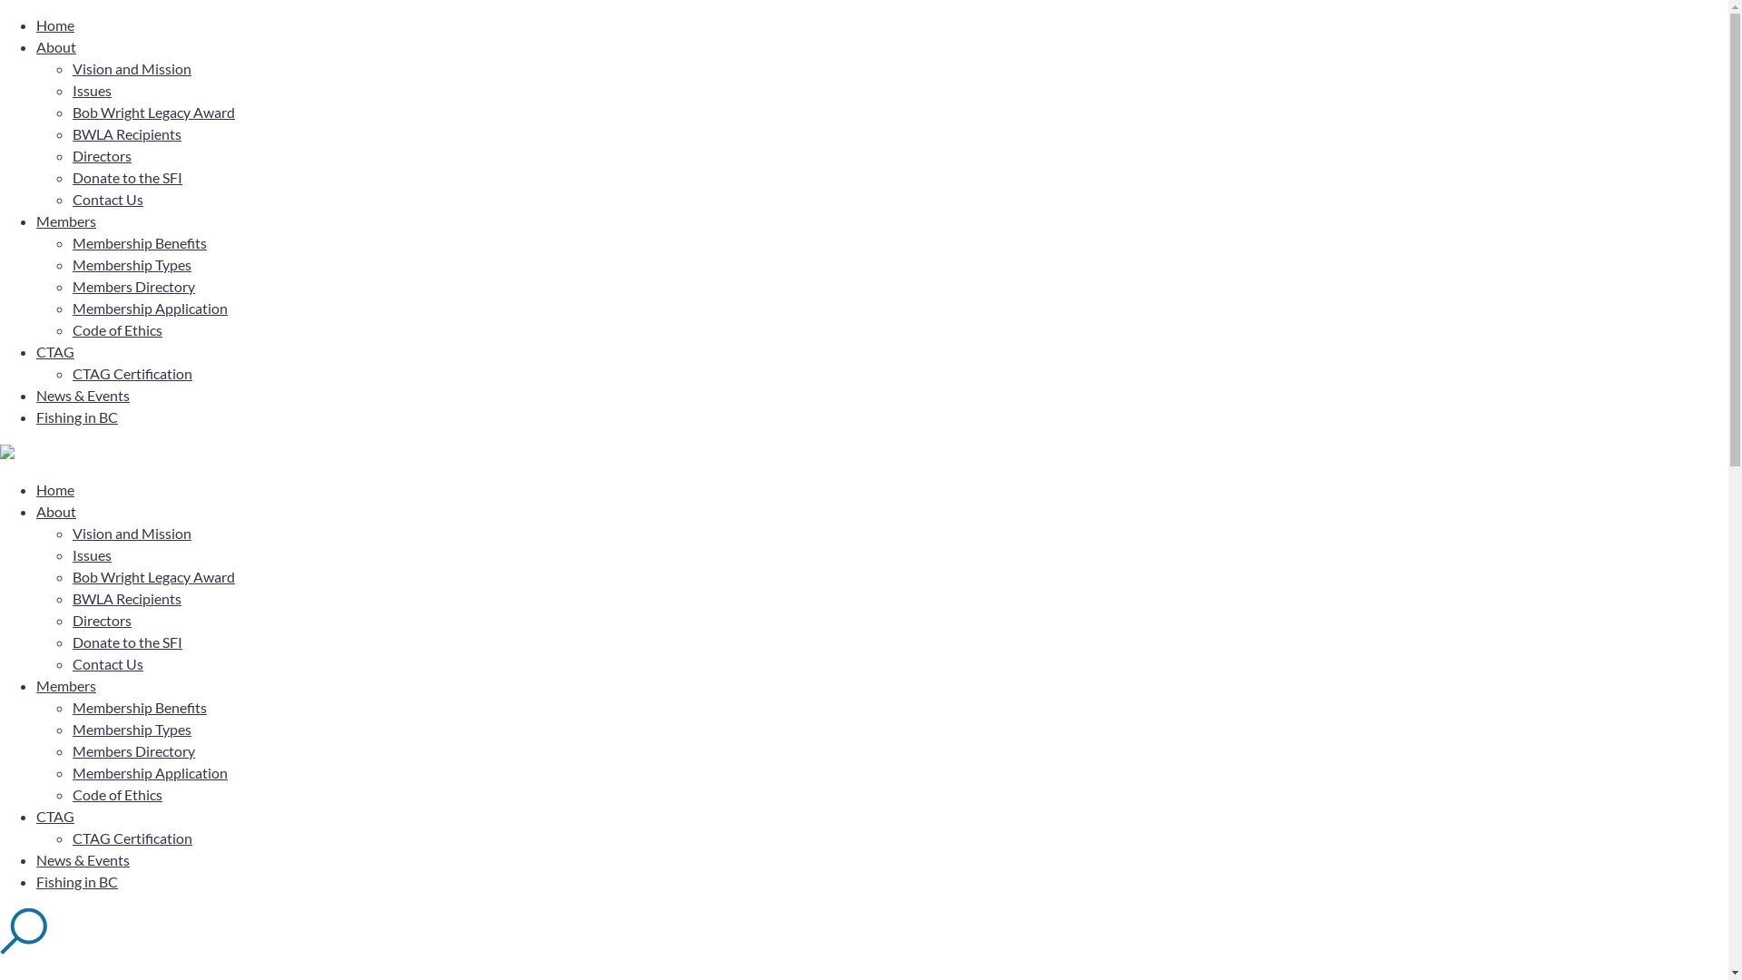 Image resolution: width=1742 pixels, height=980 pixels. What do you see at coordinates (127, 599) in the screenshot?
I see `BWLA Recipients` at bounding box center [127, 599].